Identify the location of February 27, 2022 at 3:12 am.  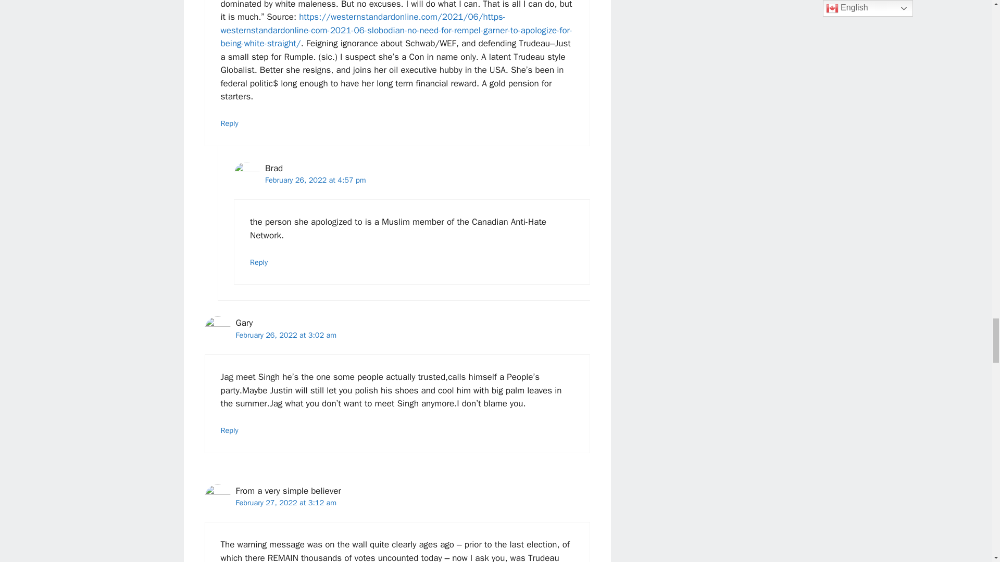
(285, 503).